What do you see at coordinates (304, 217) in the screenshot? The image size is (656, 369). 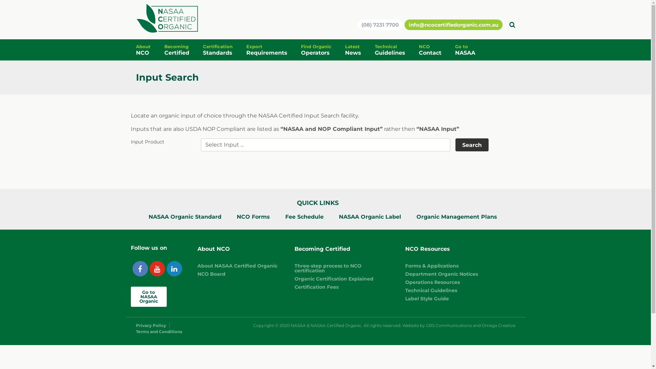 I see `Fee Schedule` at bounding box center [304, 217].